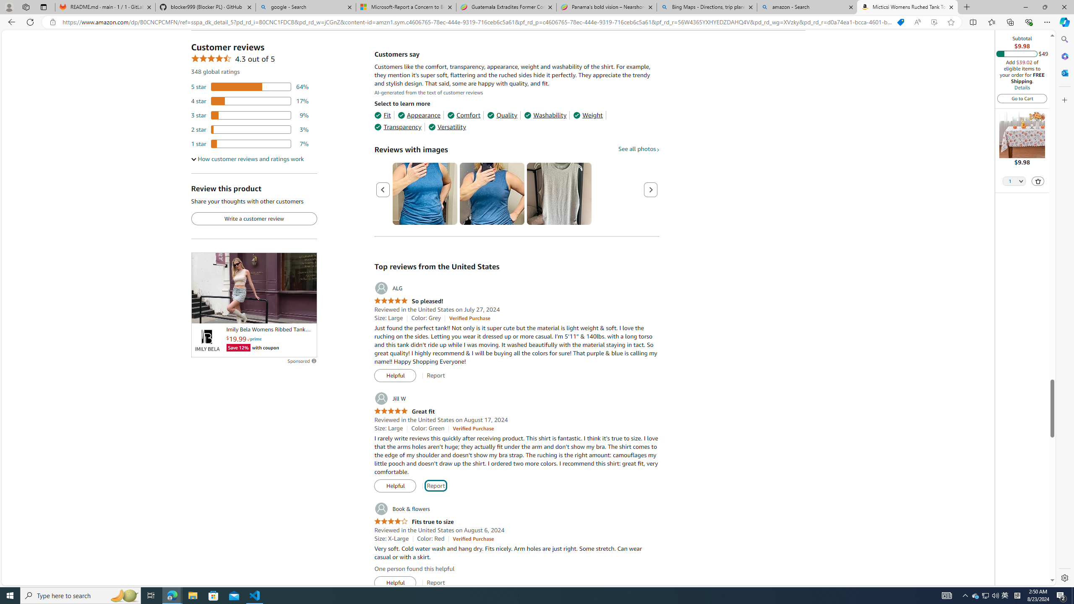 The image size is (1074, 604). What do you see at coordinates (202, 313) in the screenshot?
I see `Pause` at bounding box center [202, 313].